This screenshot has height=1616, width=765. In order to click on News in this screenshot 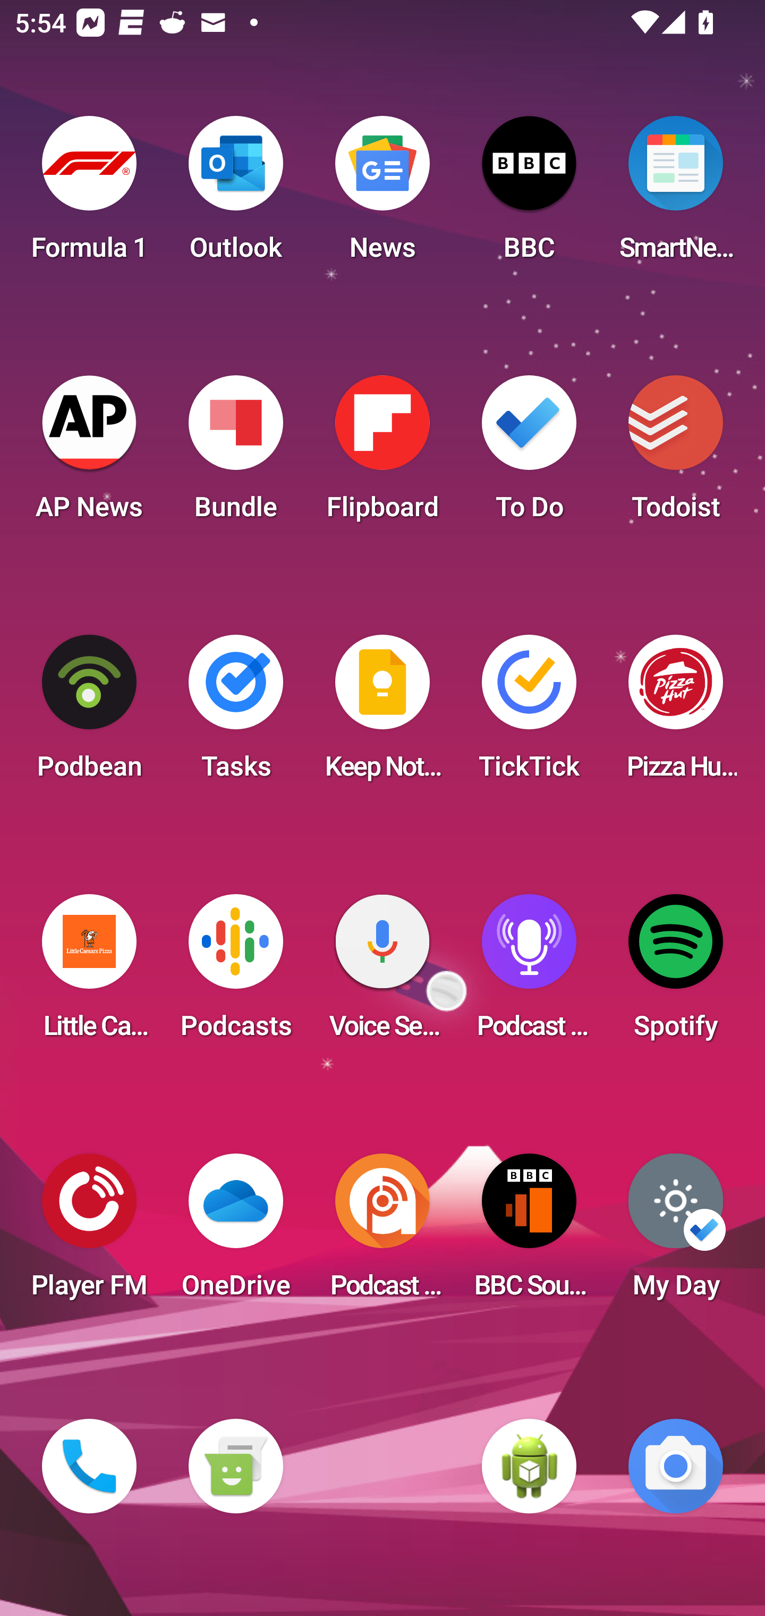, I will do `click(382, 195)`.